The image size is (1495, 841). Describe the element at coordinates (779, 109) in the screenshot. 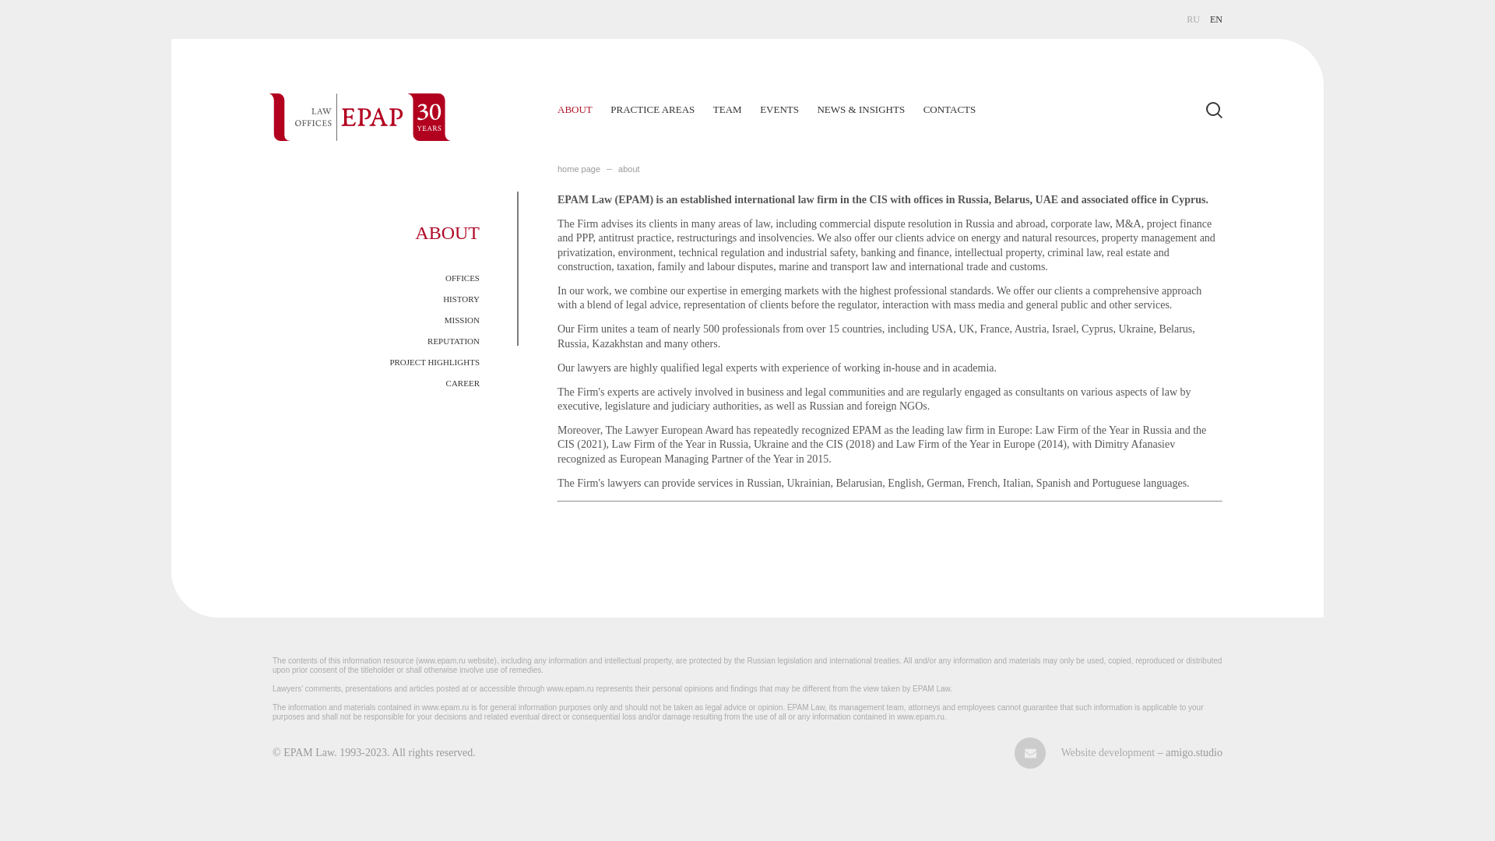

I see `EVENTS` at that location.